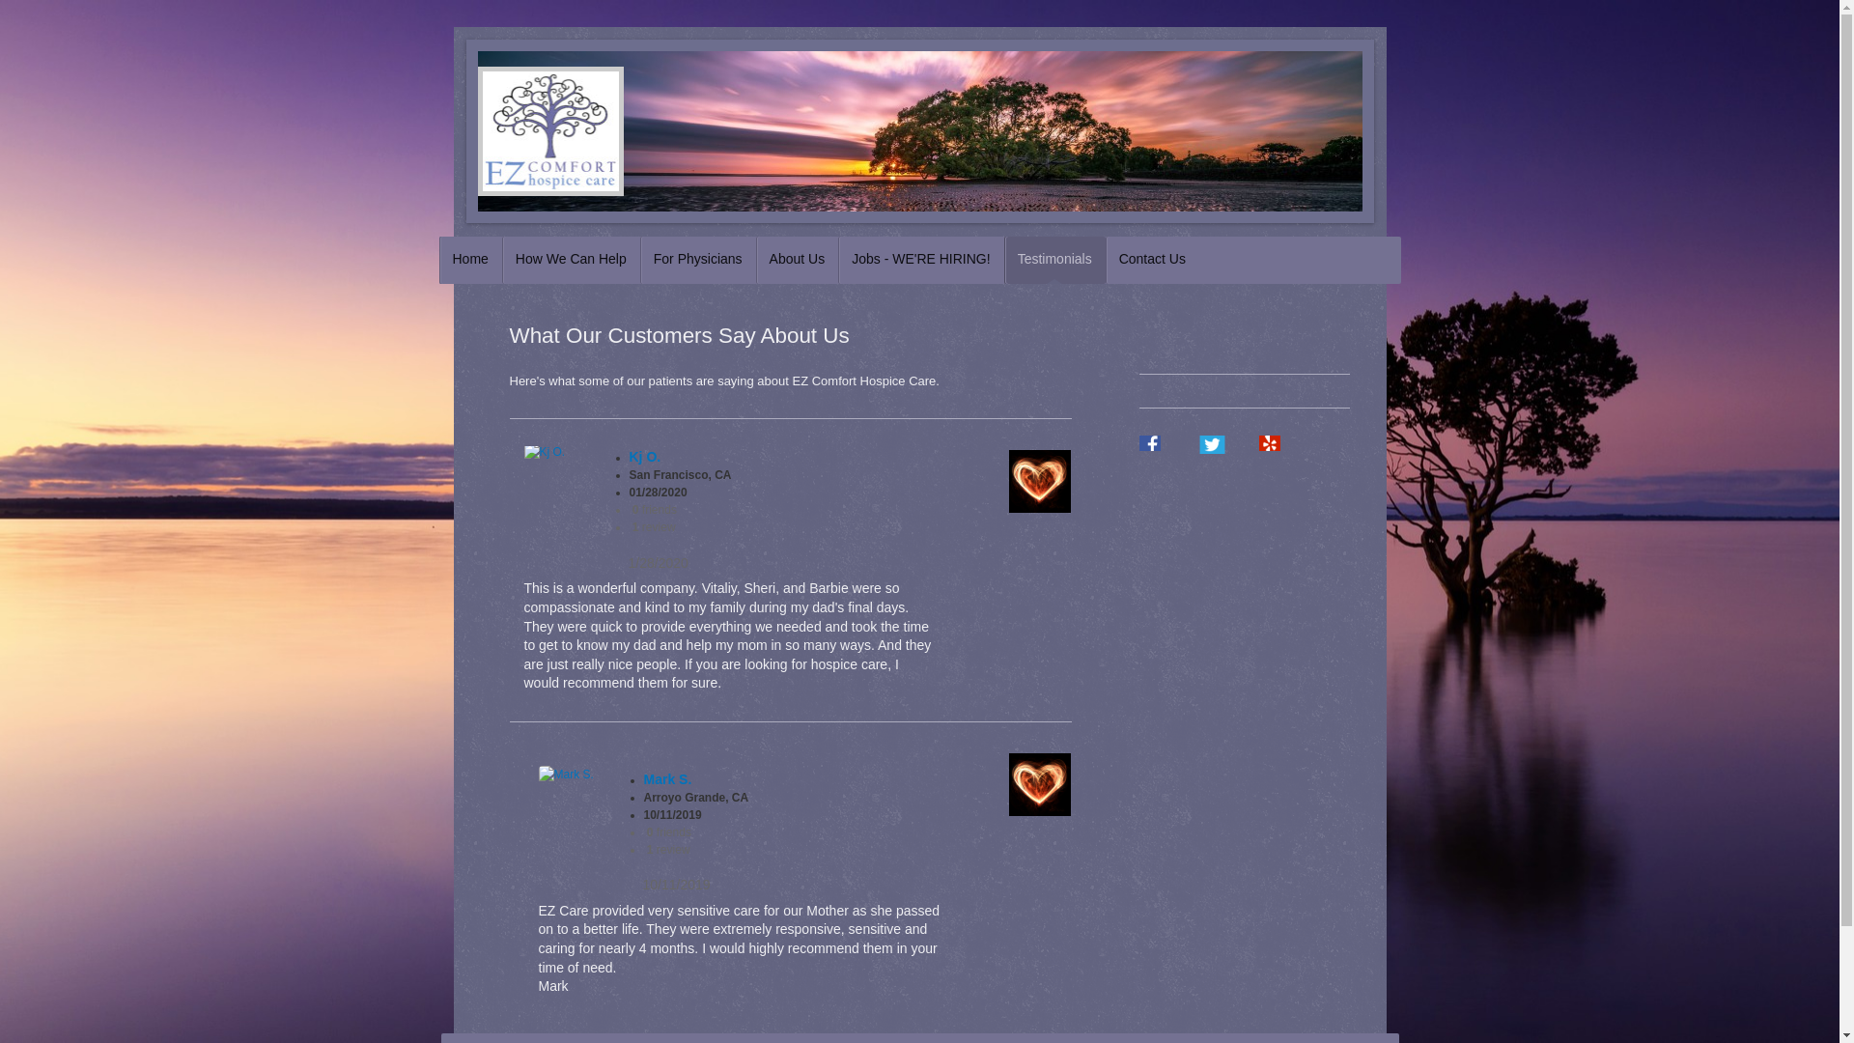 This screenshot has height=1043, width=1854. I want to click on 5.0 star rating, so click(572, 562).